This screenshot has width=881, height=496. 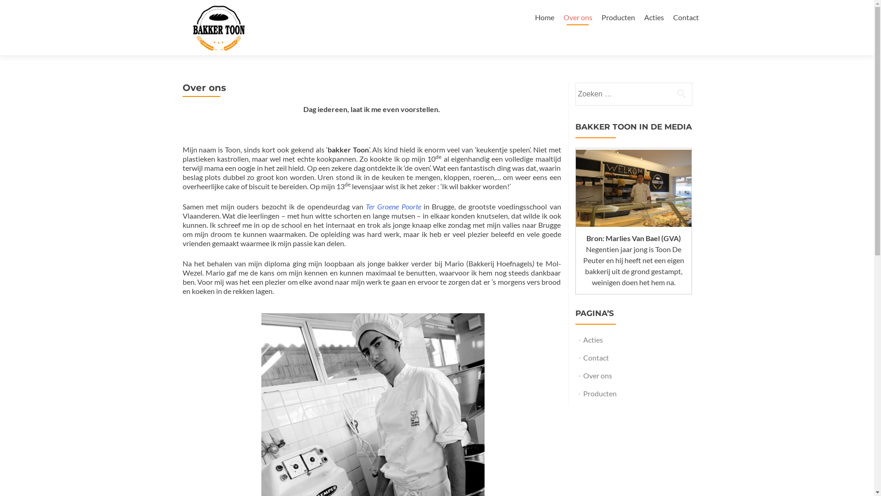 I want to click on Zoeken, so click(x=681, y=93).